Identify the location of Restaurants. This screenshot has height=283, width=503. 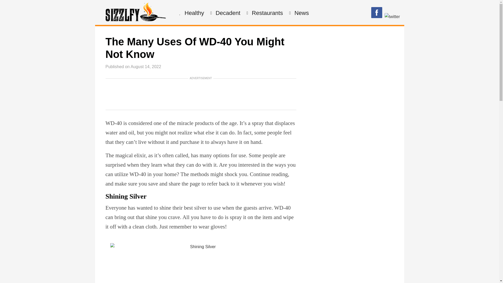
(267, 13).